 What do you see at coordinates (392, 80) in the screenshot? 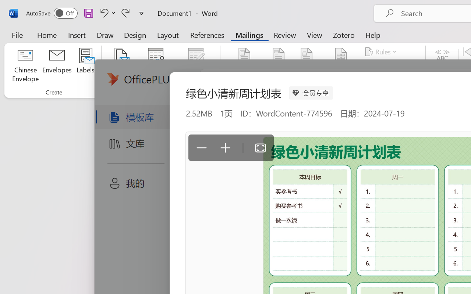
I see `Update Labels` at bounding box center [392, 80].